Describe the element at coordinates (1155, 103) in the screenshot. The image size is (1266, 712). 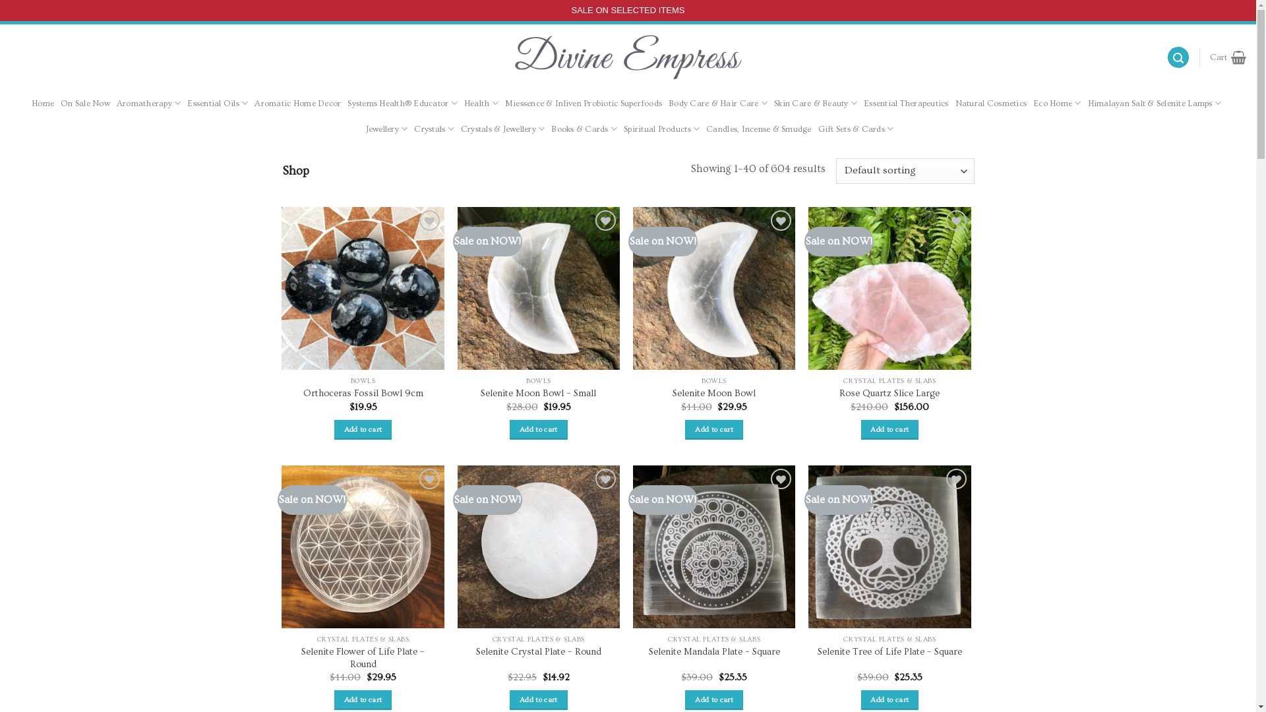
I see `Himalayan Salt & Selenite Lamps` at that location.